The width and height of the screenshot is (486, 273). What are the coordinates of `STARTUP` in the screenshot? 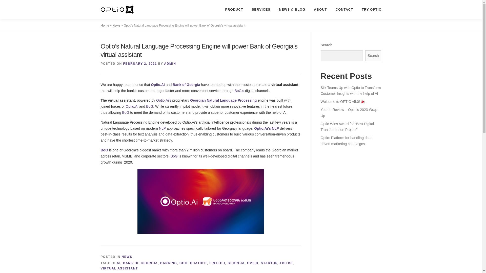 It's located at (269, 263).